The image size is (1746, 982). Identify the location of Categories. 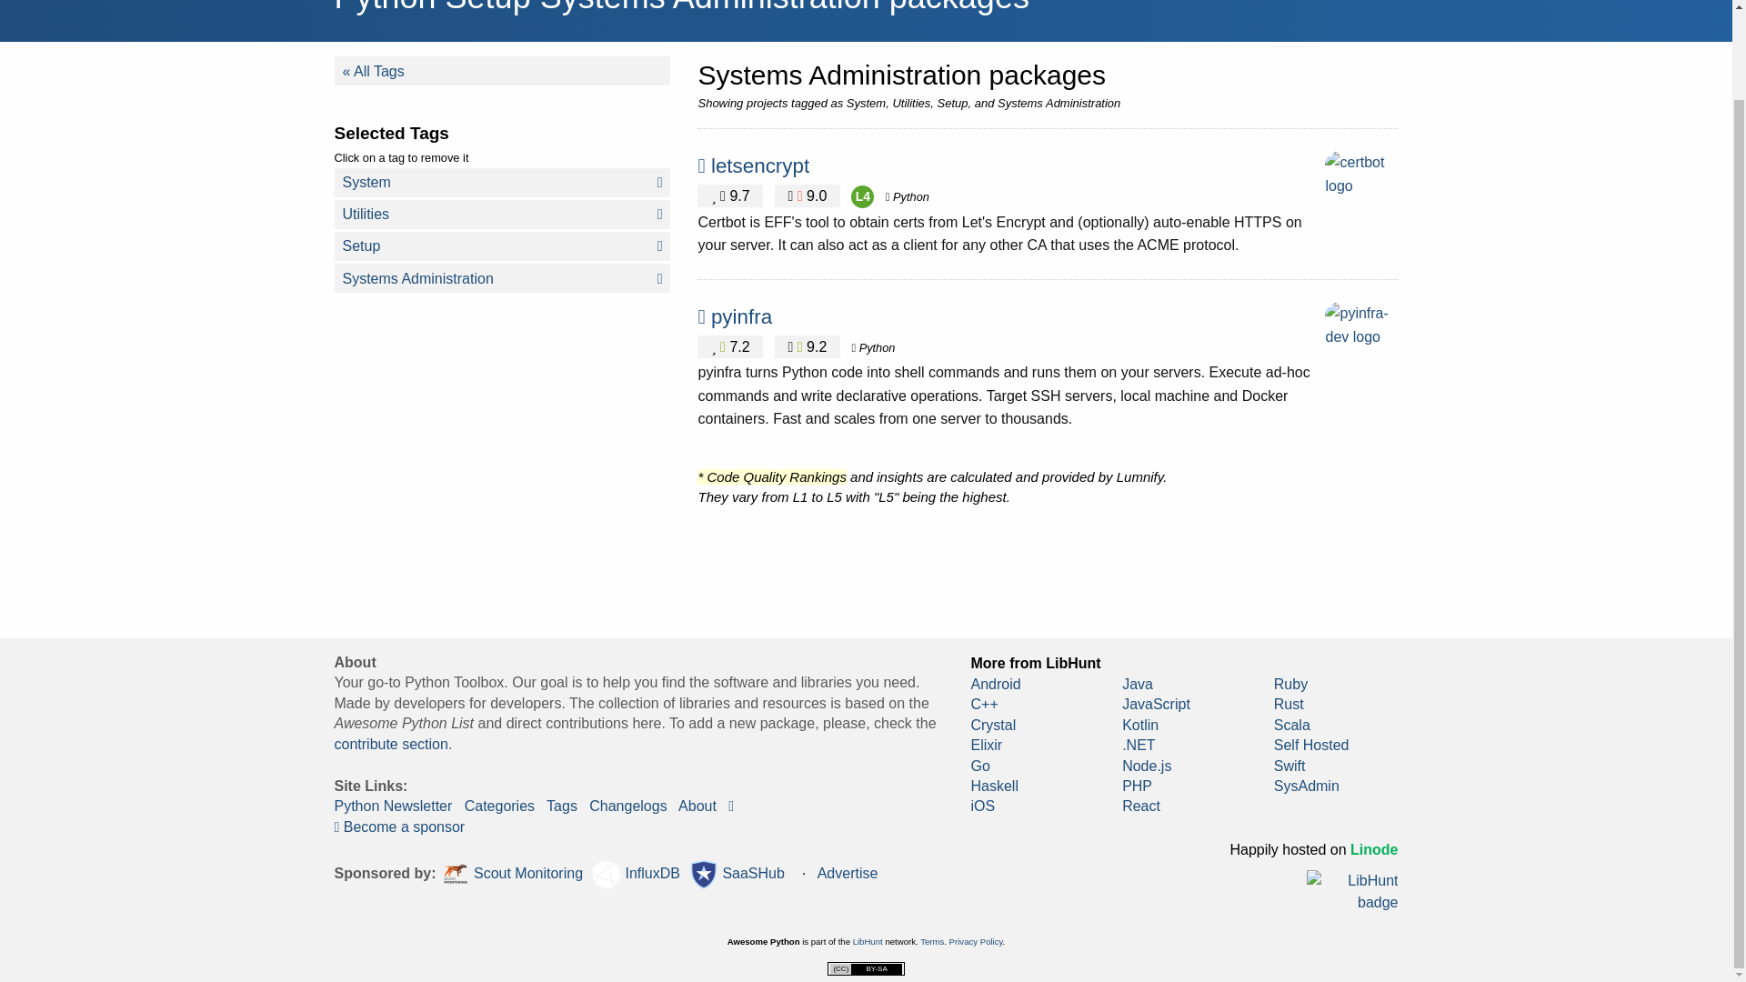
(498, 806).